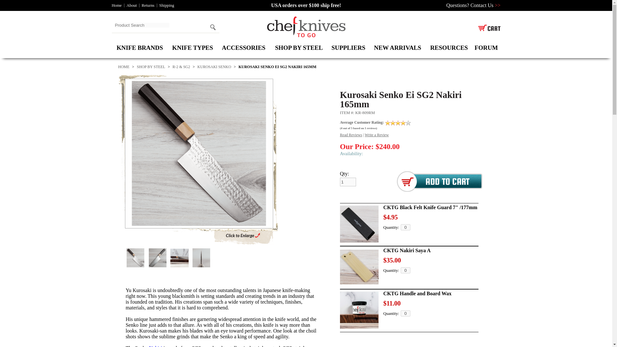  Describe the element at coordinates (132, 5) in the screenshot. I see `About` at that location.